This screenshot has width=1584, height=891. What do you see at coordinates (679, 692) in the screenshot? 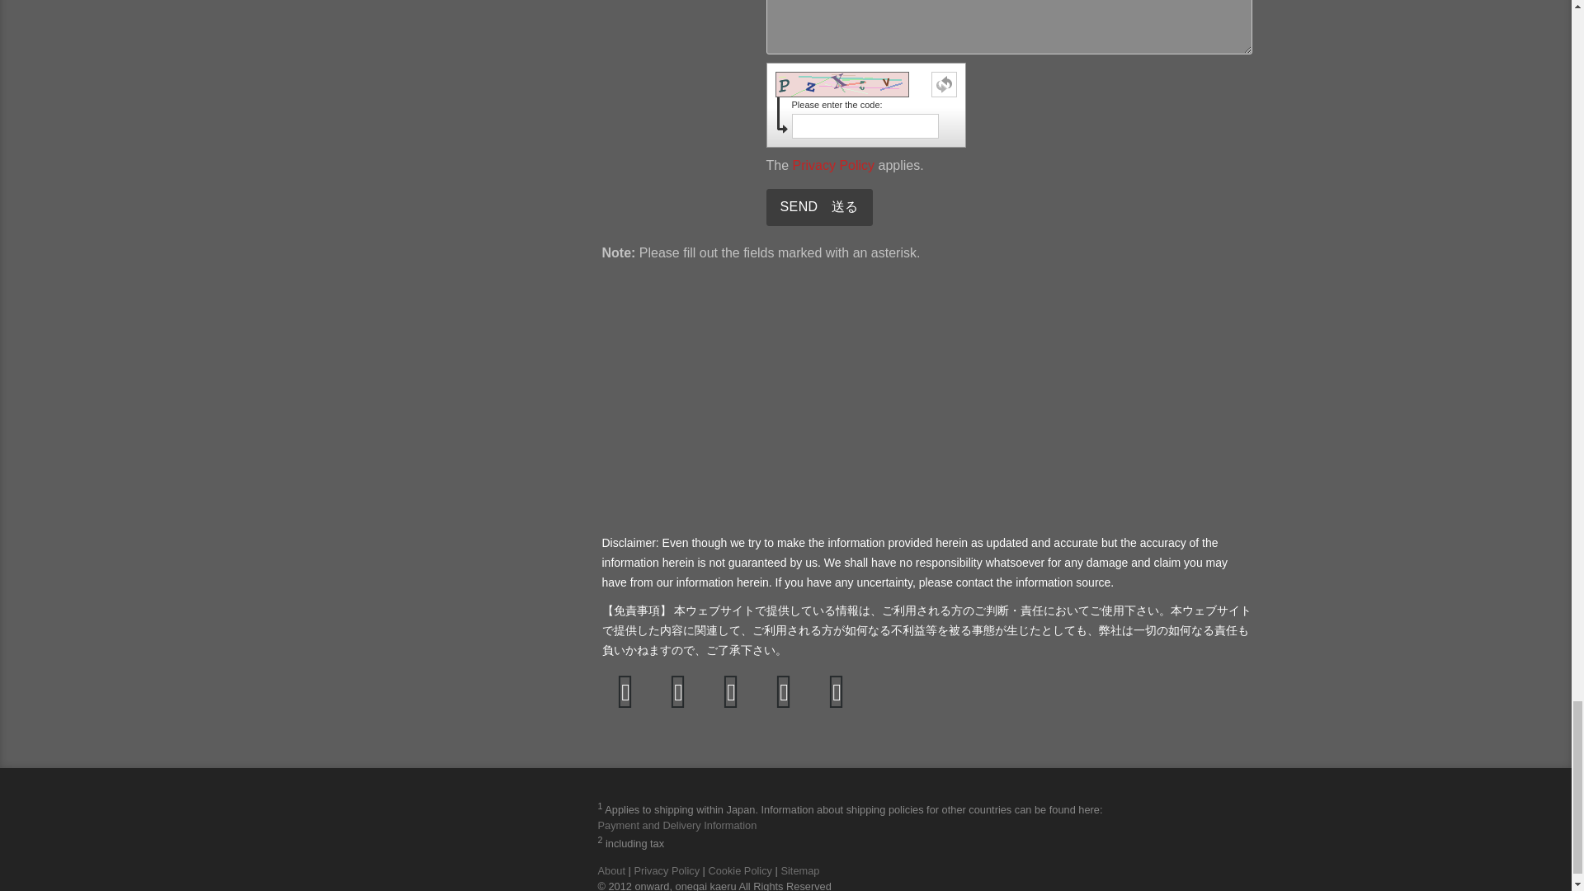
I see `Twitter` at bounding box center [679, 692].